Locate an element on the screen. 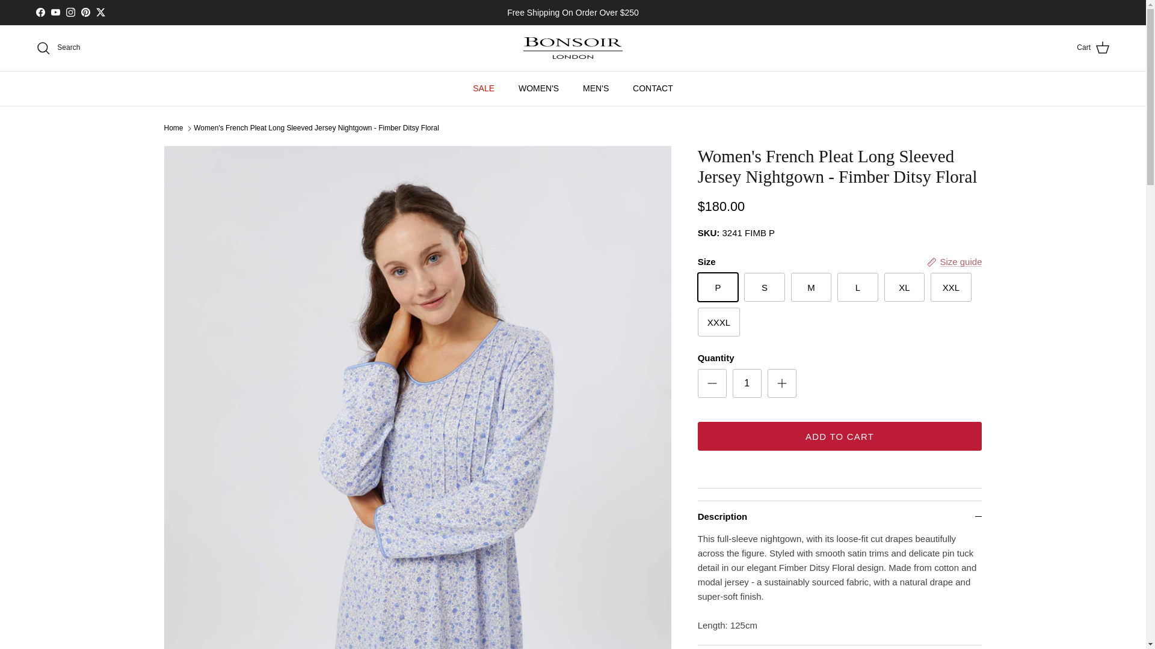  US Bonsoir of London  on YouTube is located at coordinates (55, 12).